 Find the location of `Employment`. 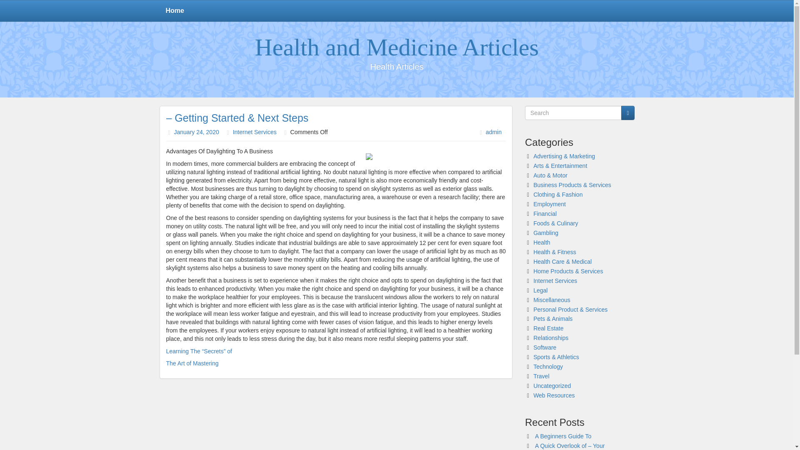

Employment is located at coordinates (549, 204).